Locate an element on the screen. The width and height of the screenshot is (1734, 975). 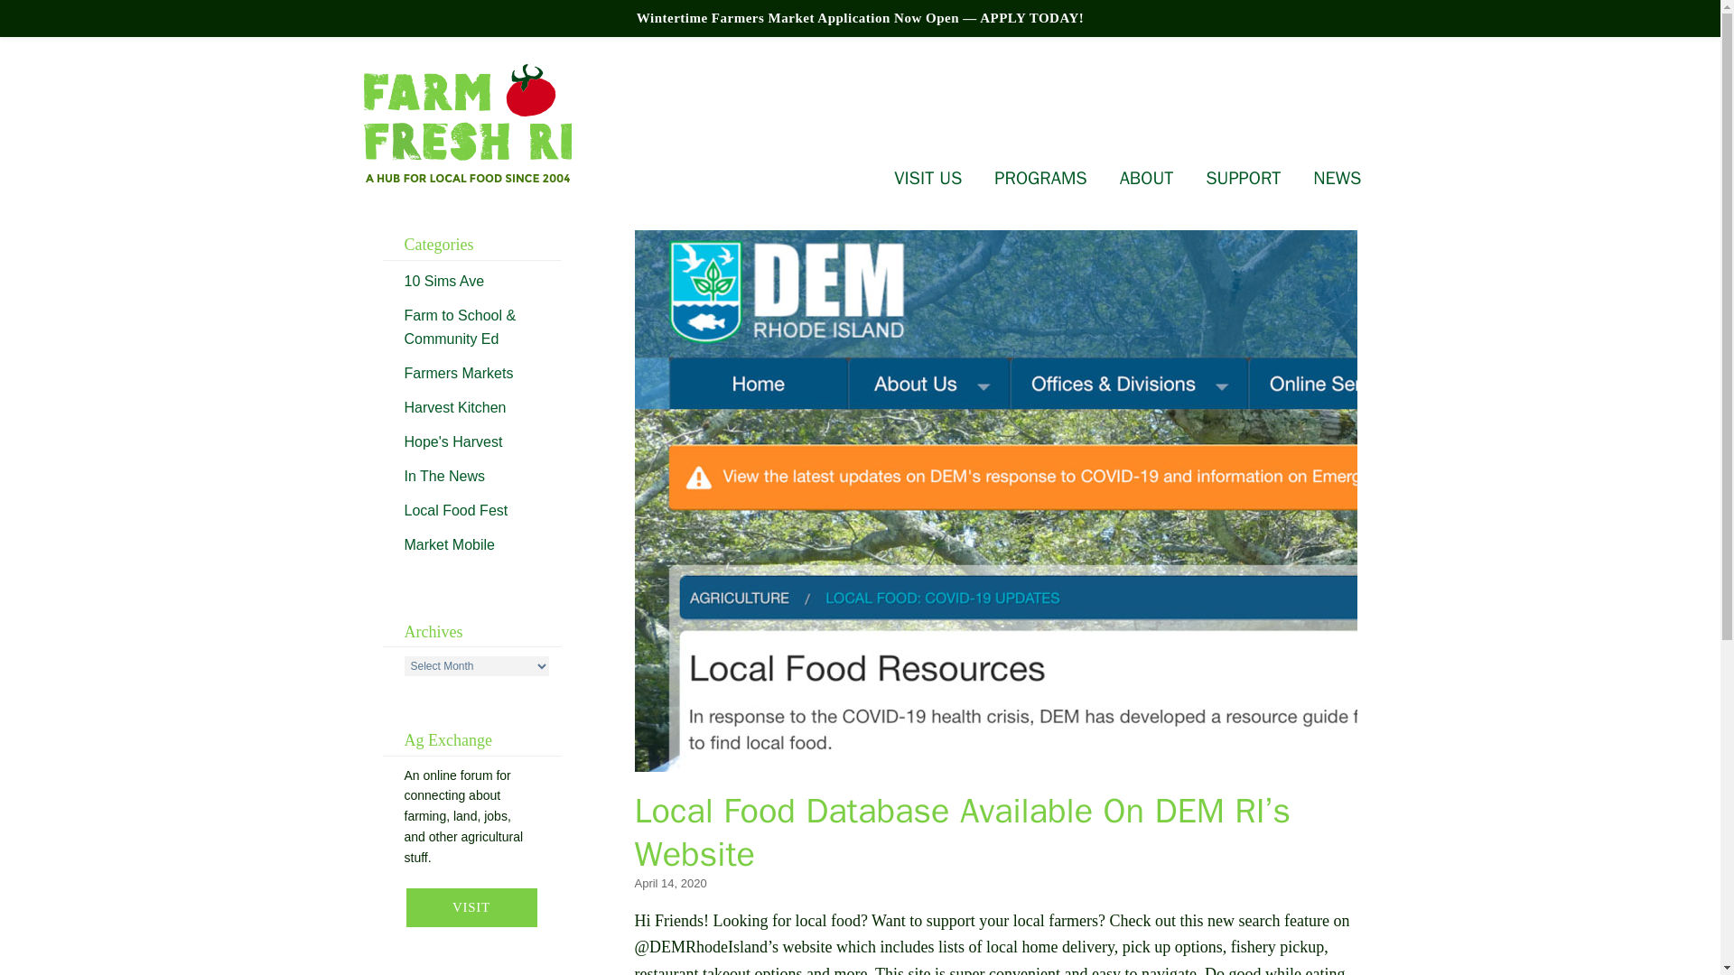
In The News is located at coordinates (444, 475).